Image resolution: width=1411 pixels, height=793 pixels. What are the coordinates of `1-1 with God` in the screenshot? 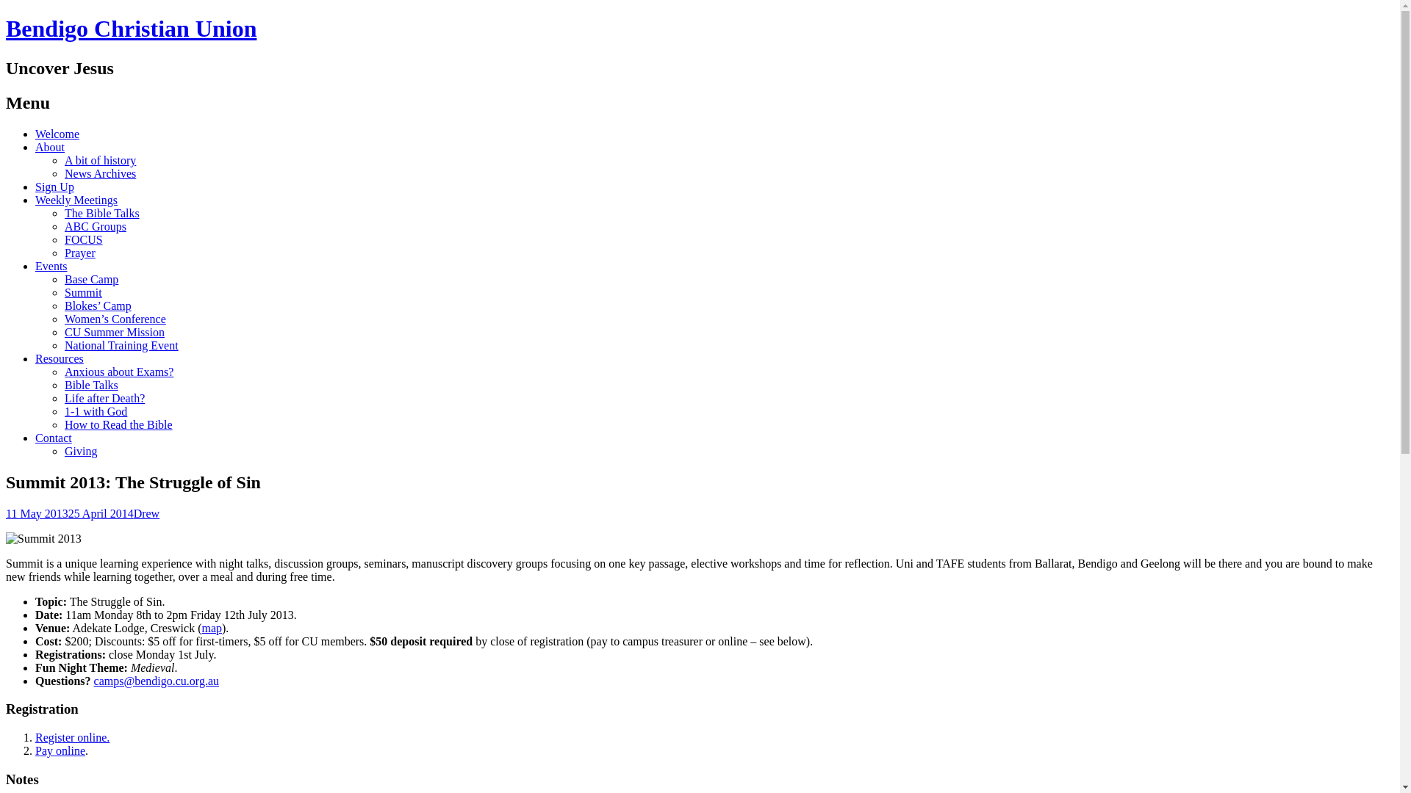 It's located at (96, 411).